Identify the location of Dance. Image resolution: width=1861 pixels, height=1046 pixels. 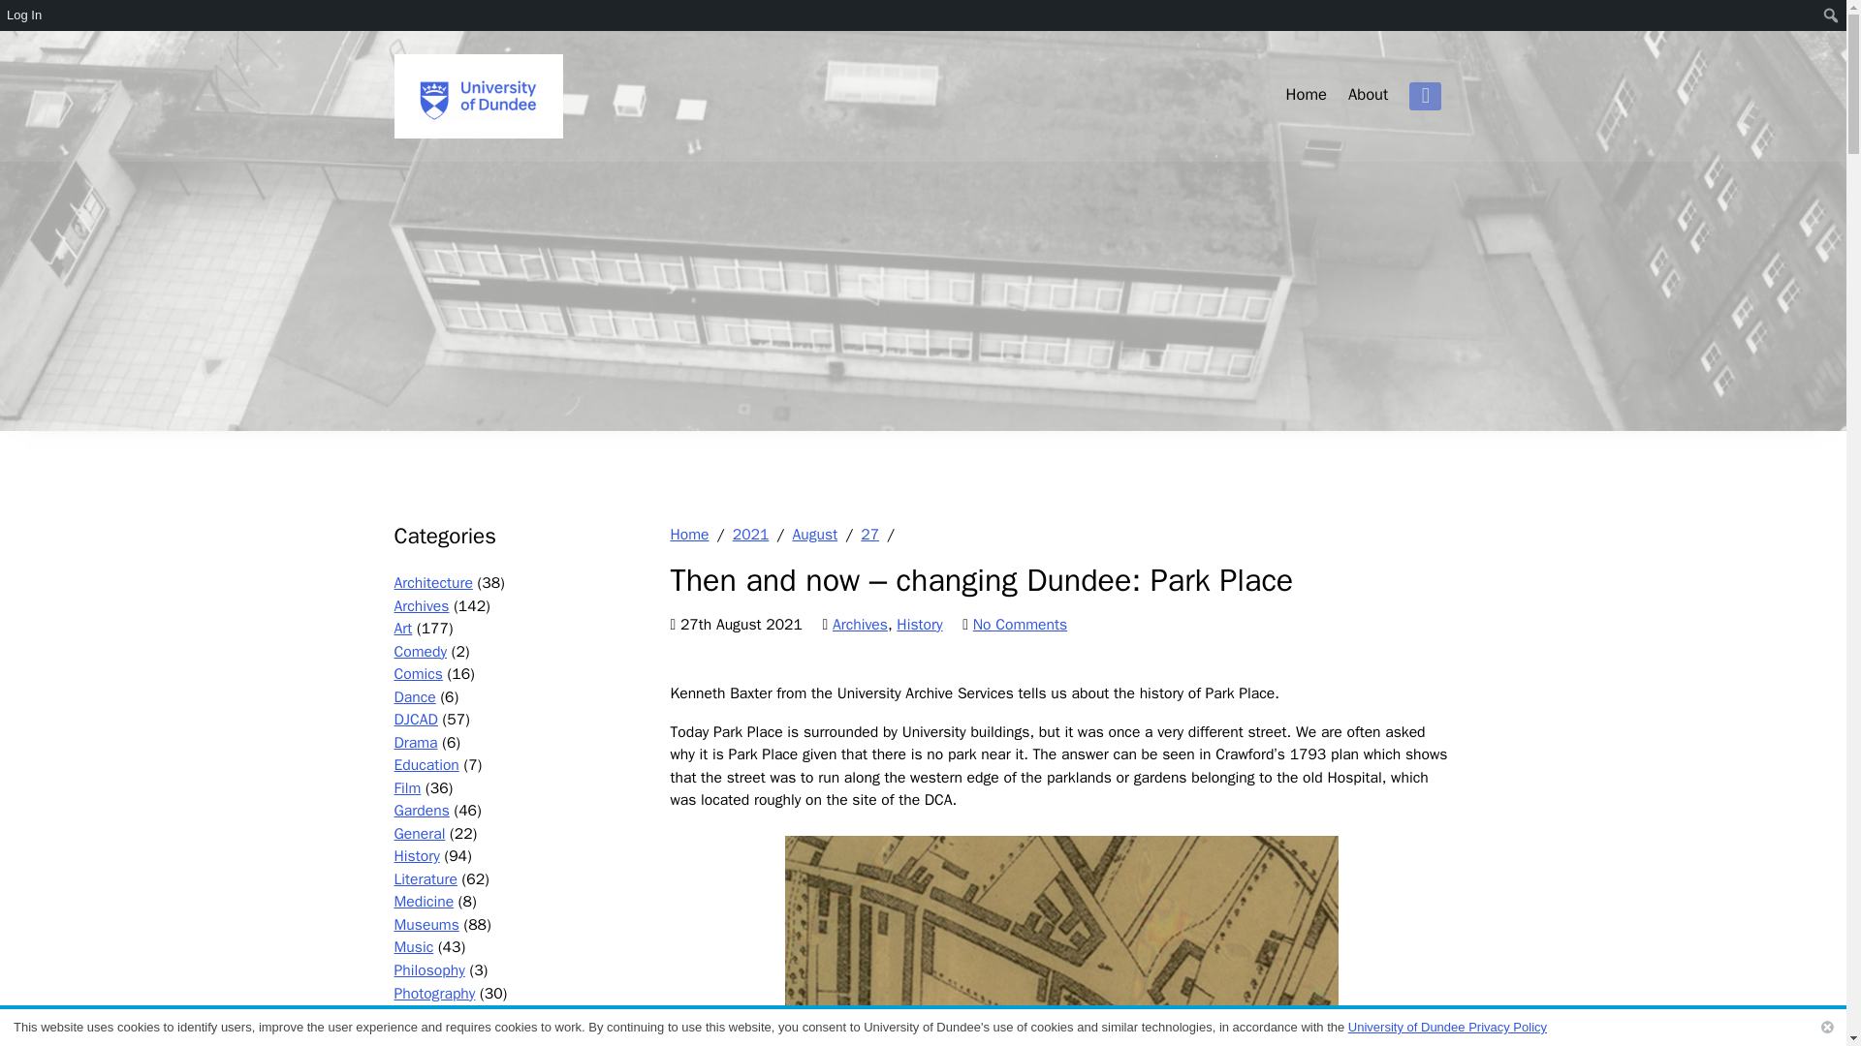
(414, 697).